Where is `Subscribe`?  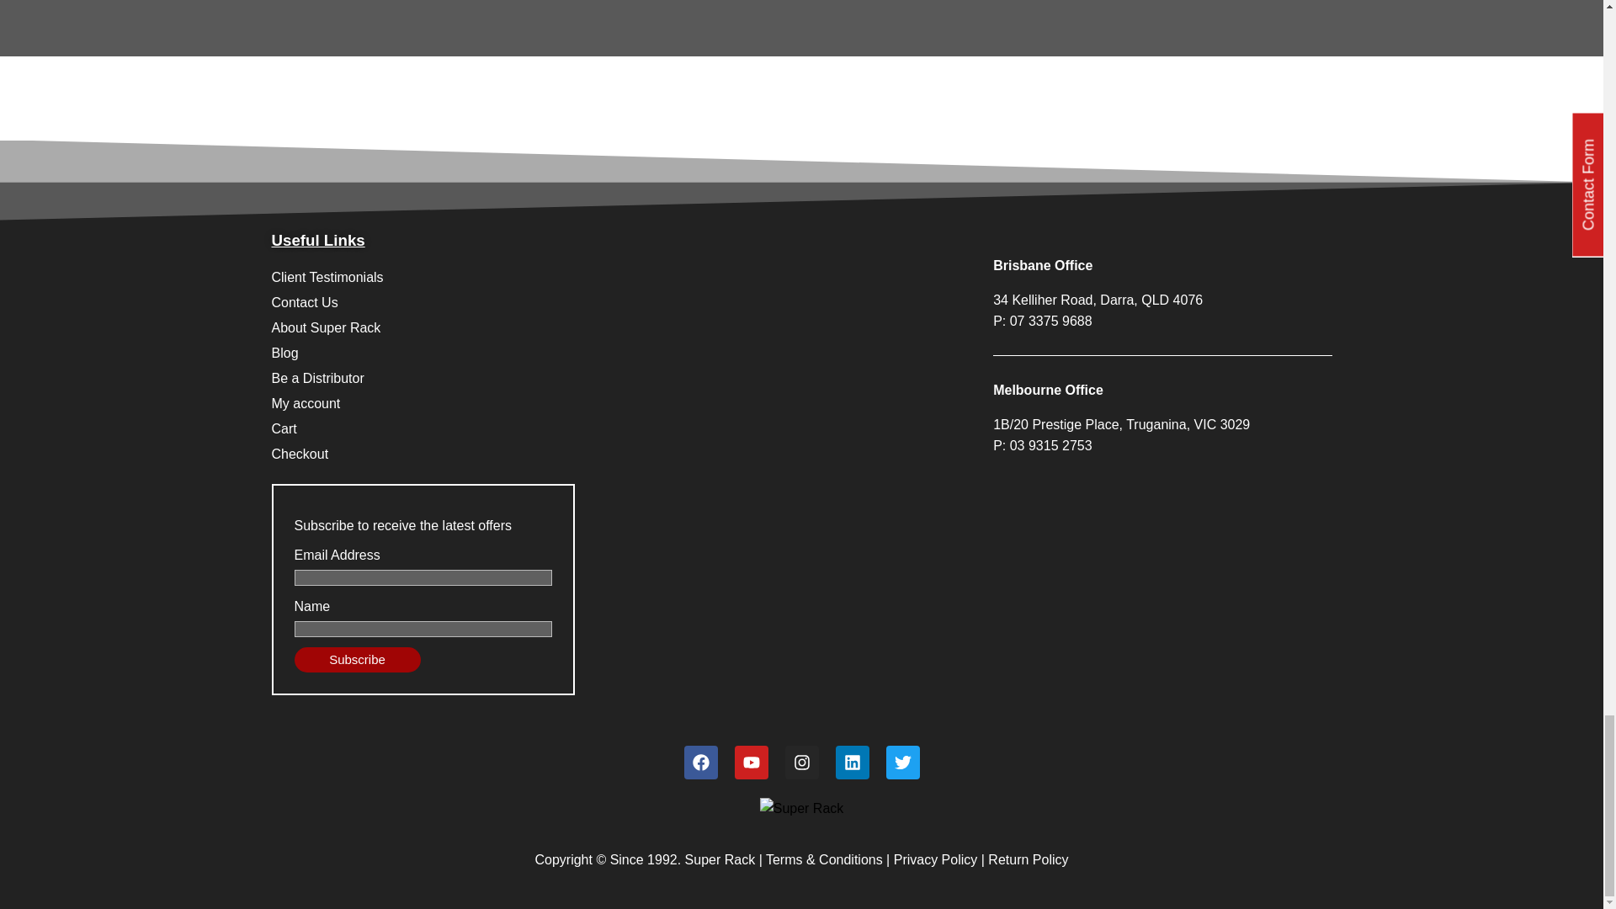
Subscribe is located at coordinates (357, 660).